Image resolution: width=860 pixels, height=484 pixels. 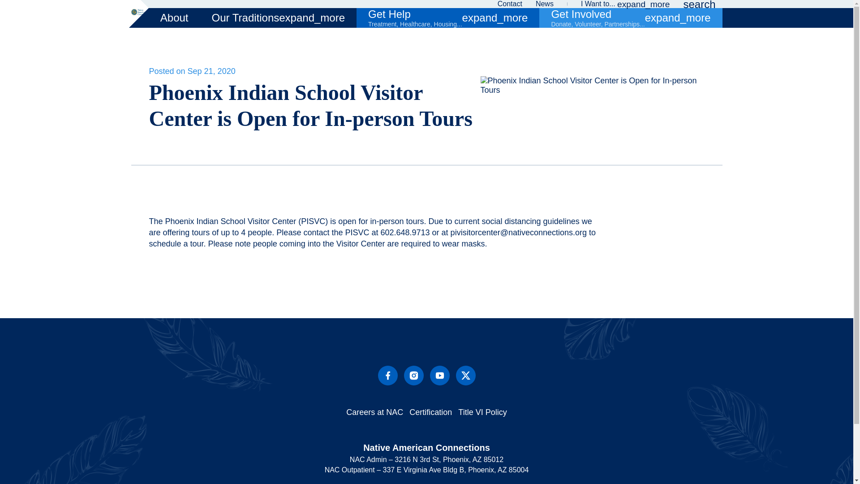 What do you see at coordinates (482, 412) in the screenshot?
I see `Title VI Policy` at bounding box center [482, 412].